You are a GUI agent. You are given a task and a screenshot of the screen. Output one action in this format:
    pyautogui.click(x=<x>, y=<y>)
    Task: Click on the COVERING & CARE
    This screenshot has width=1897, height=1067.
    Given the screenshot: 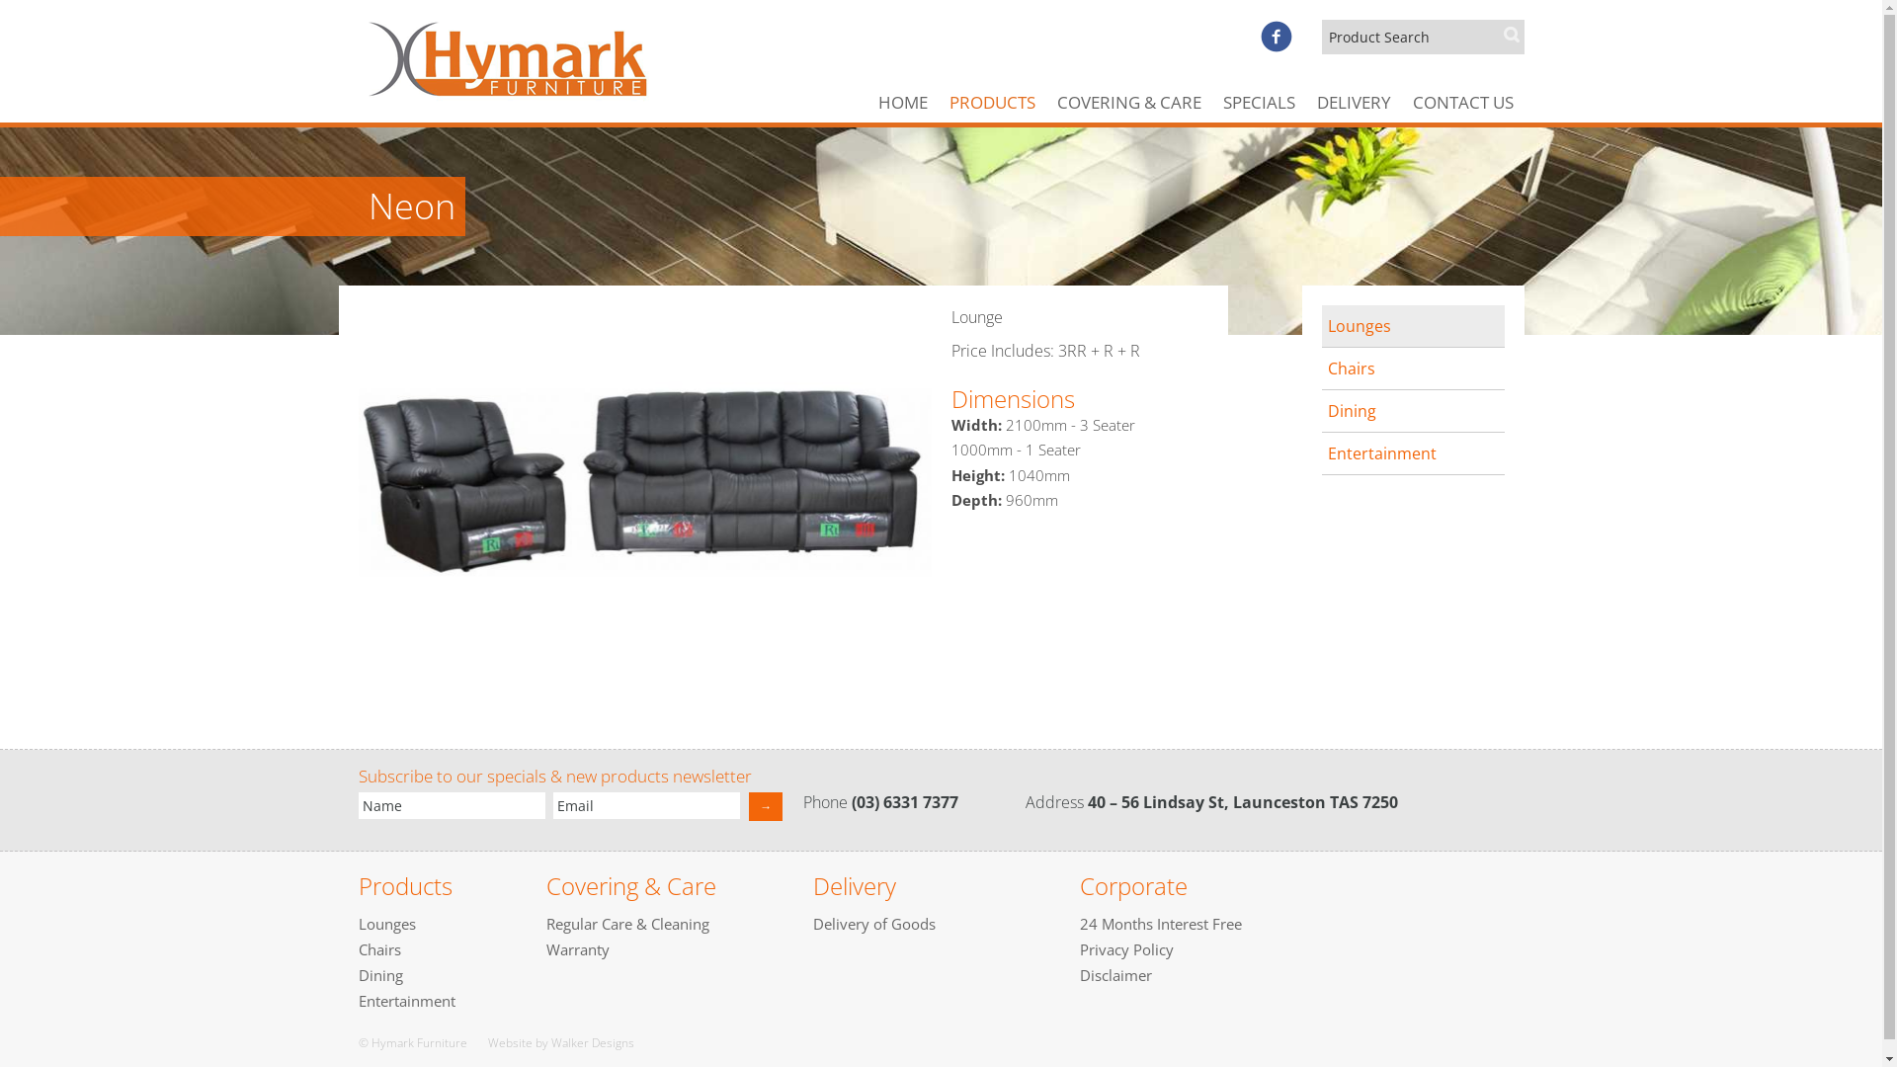 What is the action you would take?
    pyautogui.click(x=1128, y=103)
    